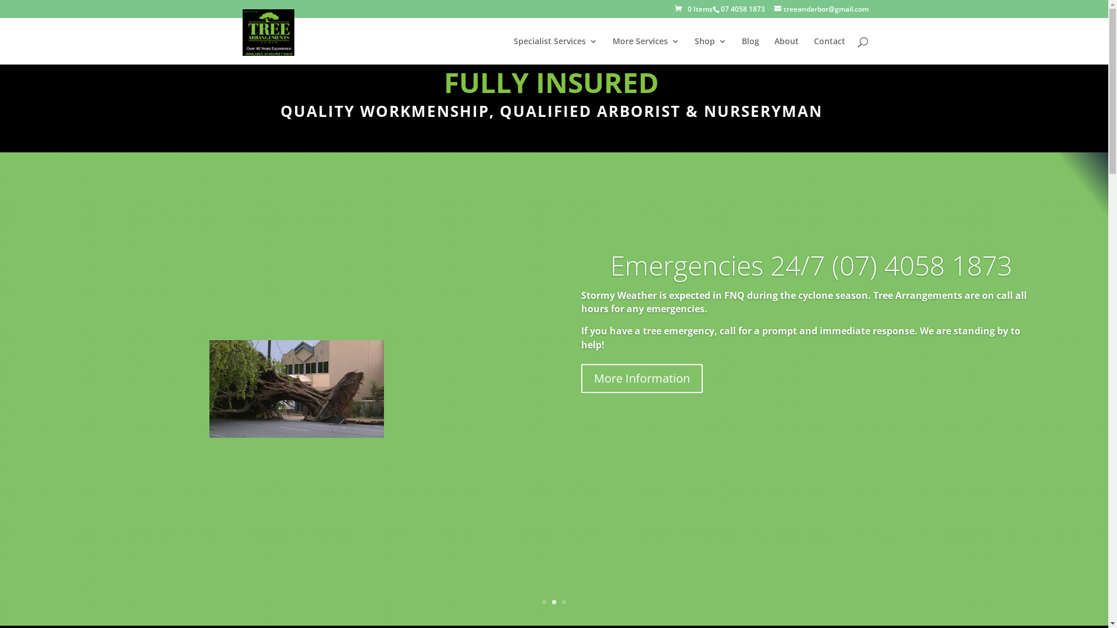 This screenshot has width=1117, height=628. Describe the element at coordinates (693, 9) in the screenshot. I see `0 Items` at that location.